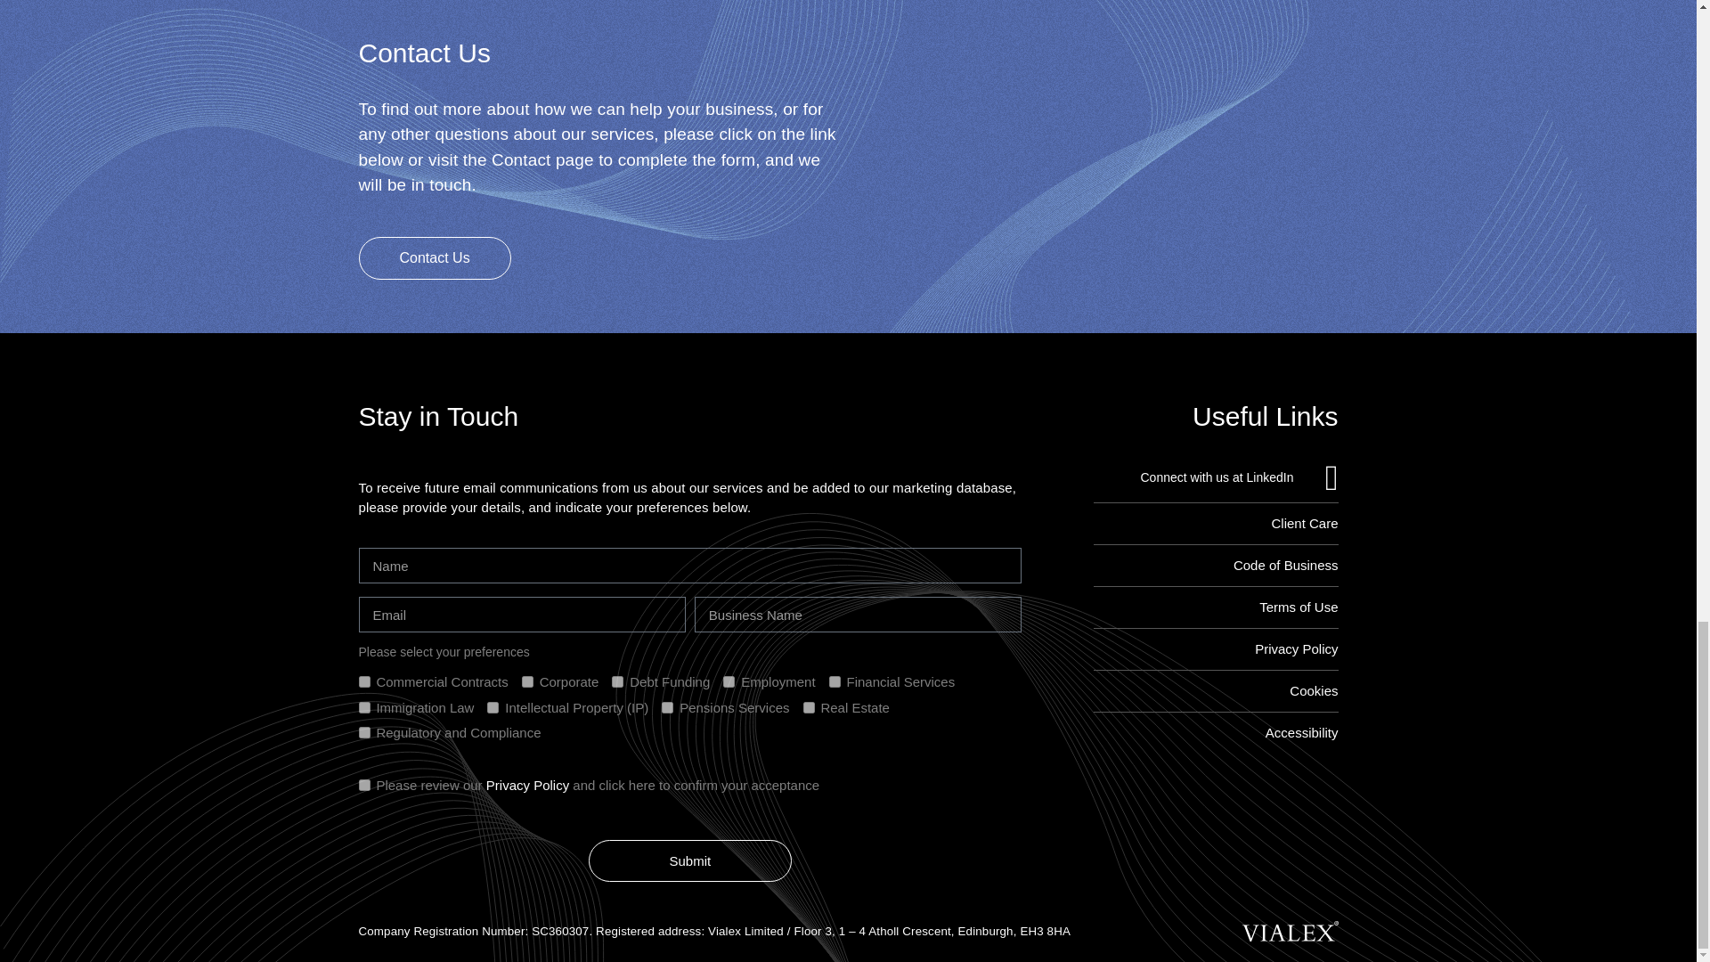 The width and height of the screenshot is (1710, 962). What do you see at coordinates (1217, 690) in the screenshot?
I see `Cookies` at bounding box center [1217, 690].